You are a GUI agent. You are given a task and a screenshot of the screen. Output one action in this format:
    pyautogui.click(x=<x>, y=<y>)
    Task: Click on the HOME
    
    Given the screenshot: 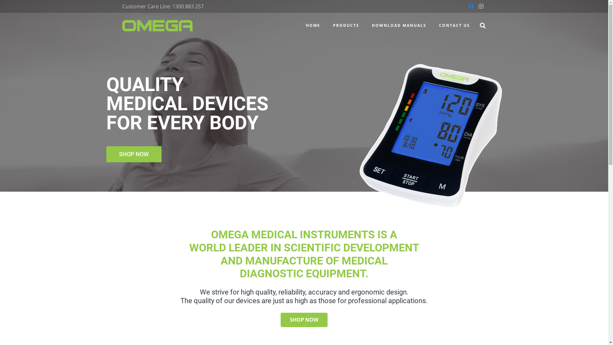 What is the action you would take?
    pyautogui.click(x=313, y=26)
    